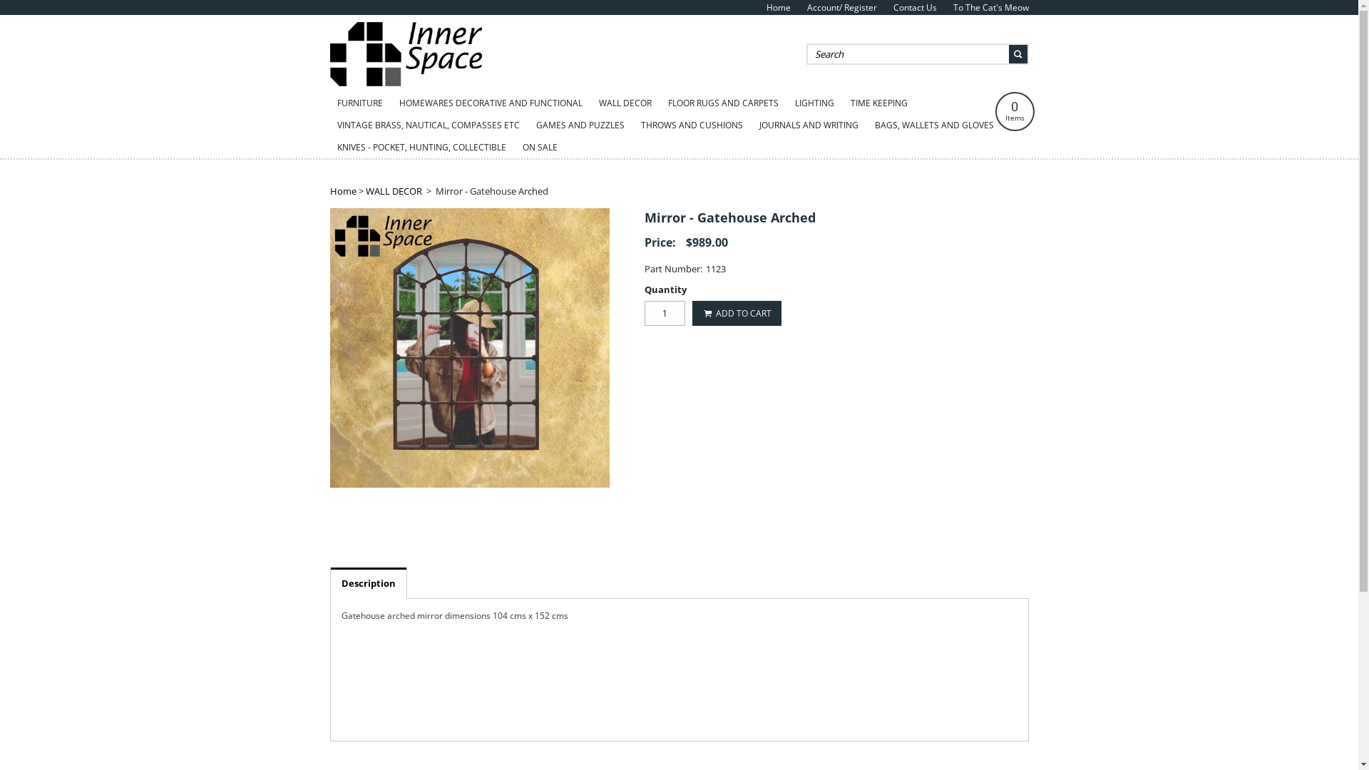 The width and height of the screenshot is (1369, 770). I want to click on BAGS, WALLETS AND GLOVES, so click(934, 125).